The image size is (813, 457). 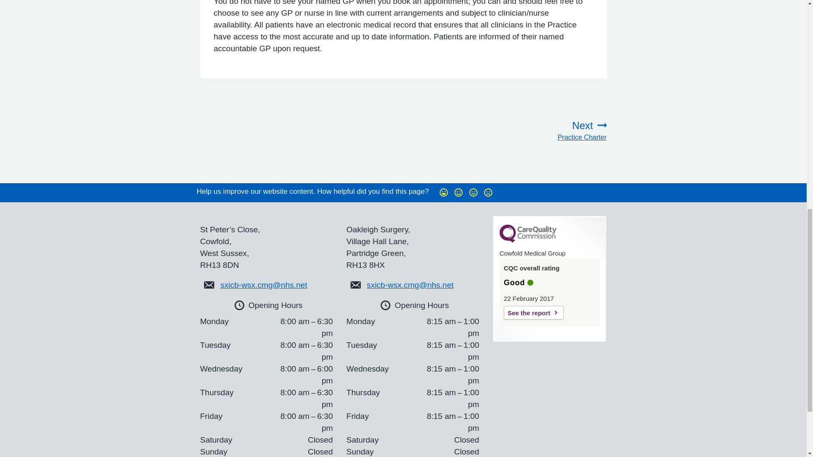 What do you see at coordinates (534, 312) in the screenshot?
I see `CQC Logo` at bounding box center [534, 312].